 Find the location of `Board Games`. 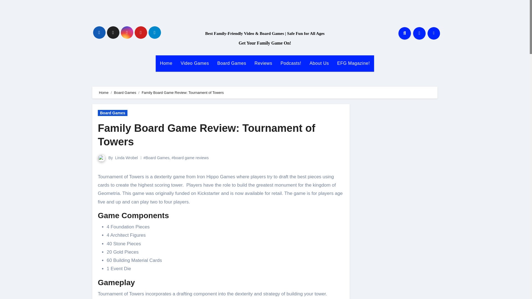

Board Games is located at coordinates (232, 63).